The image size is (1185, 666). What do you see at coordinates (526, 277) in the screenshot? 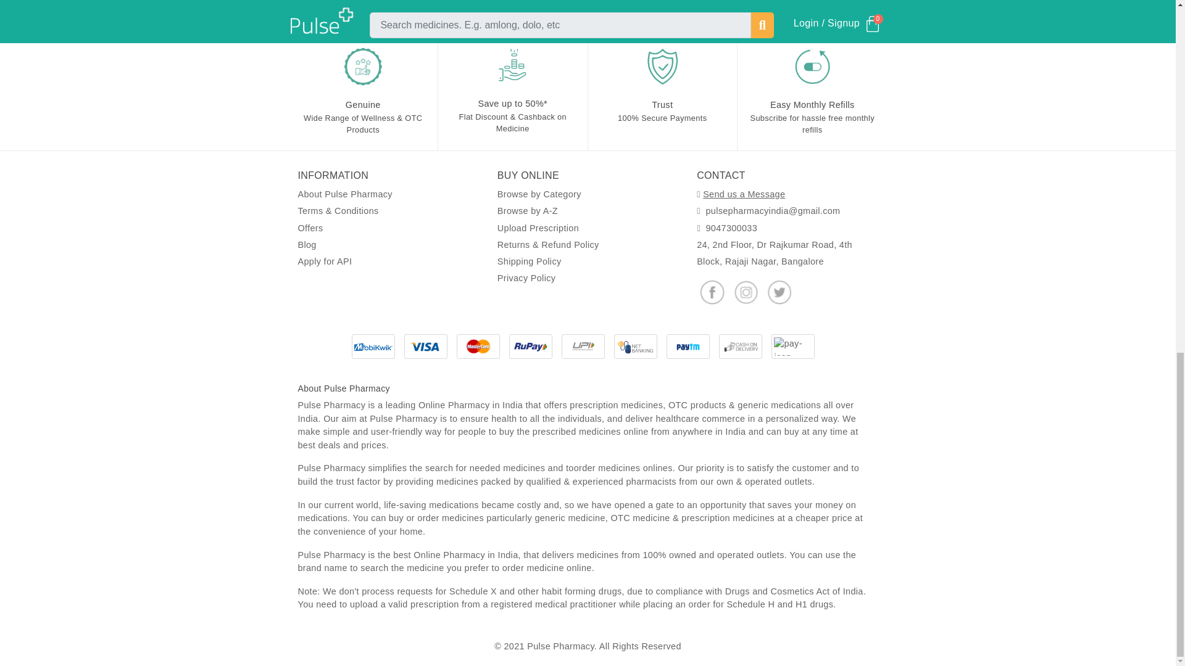
I see `Privacy Policy` at bounding box center [526, 277].